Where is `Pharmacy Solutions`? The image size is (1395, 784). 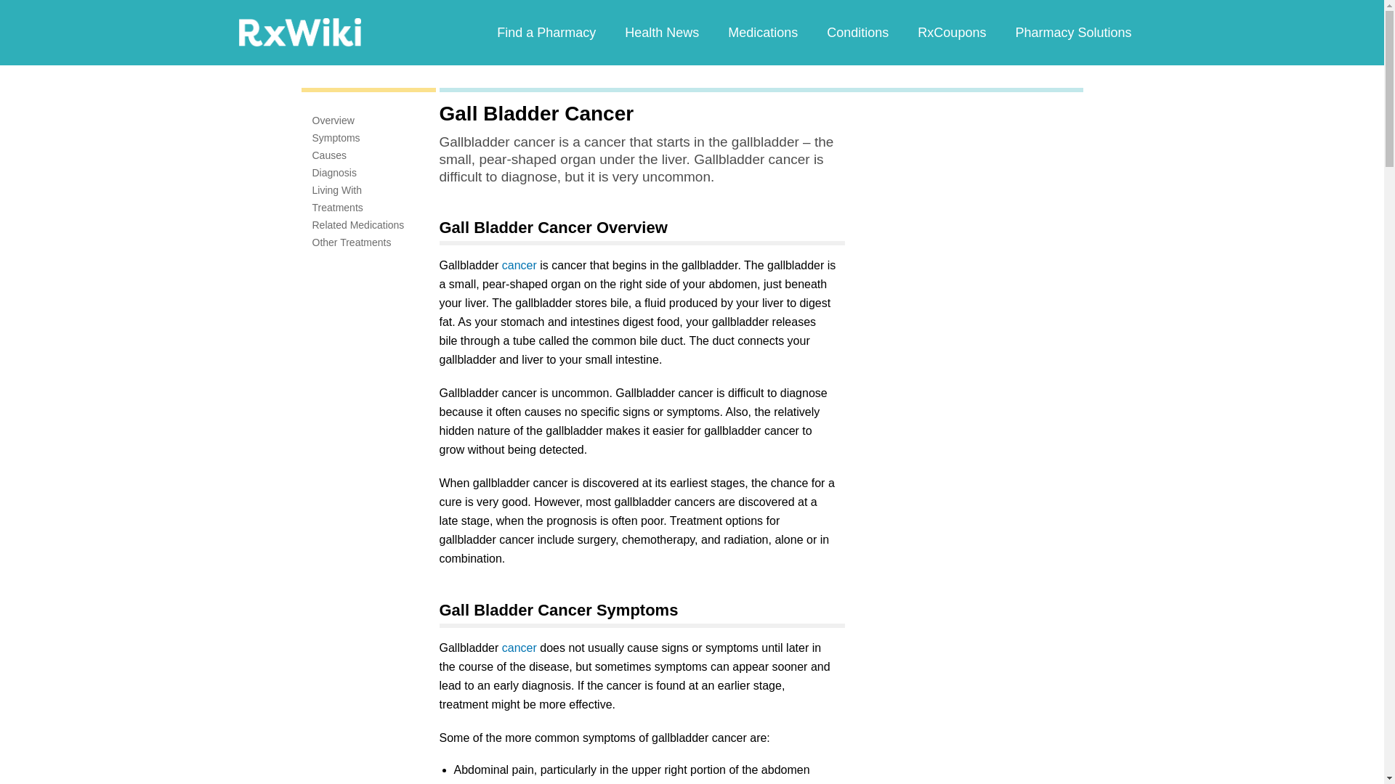
Pharmacy Solutions is located at coordinates (1072, 32).